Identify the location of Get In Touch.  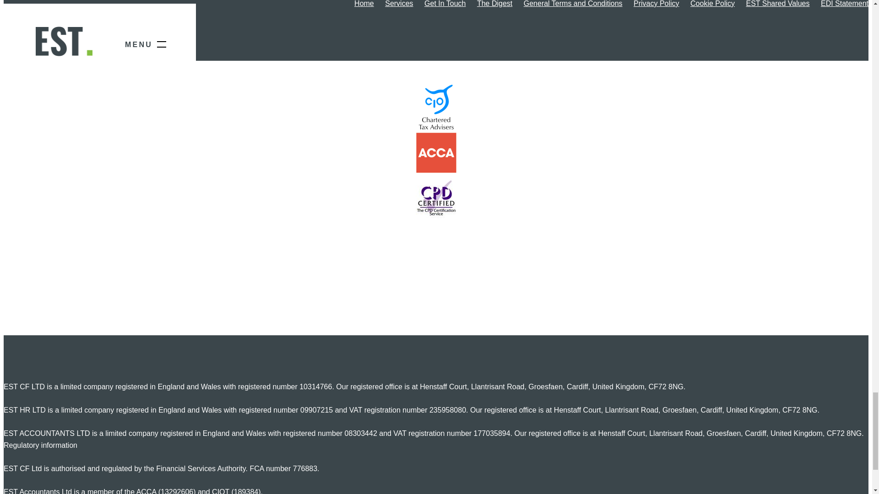
(445, 4).